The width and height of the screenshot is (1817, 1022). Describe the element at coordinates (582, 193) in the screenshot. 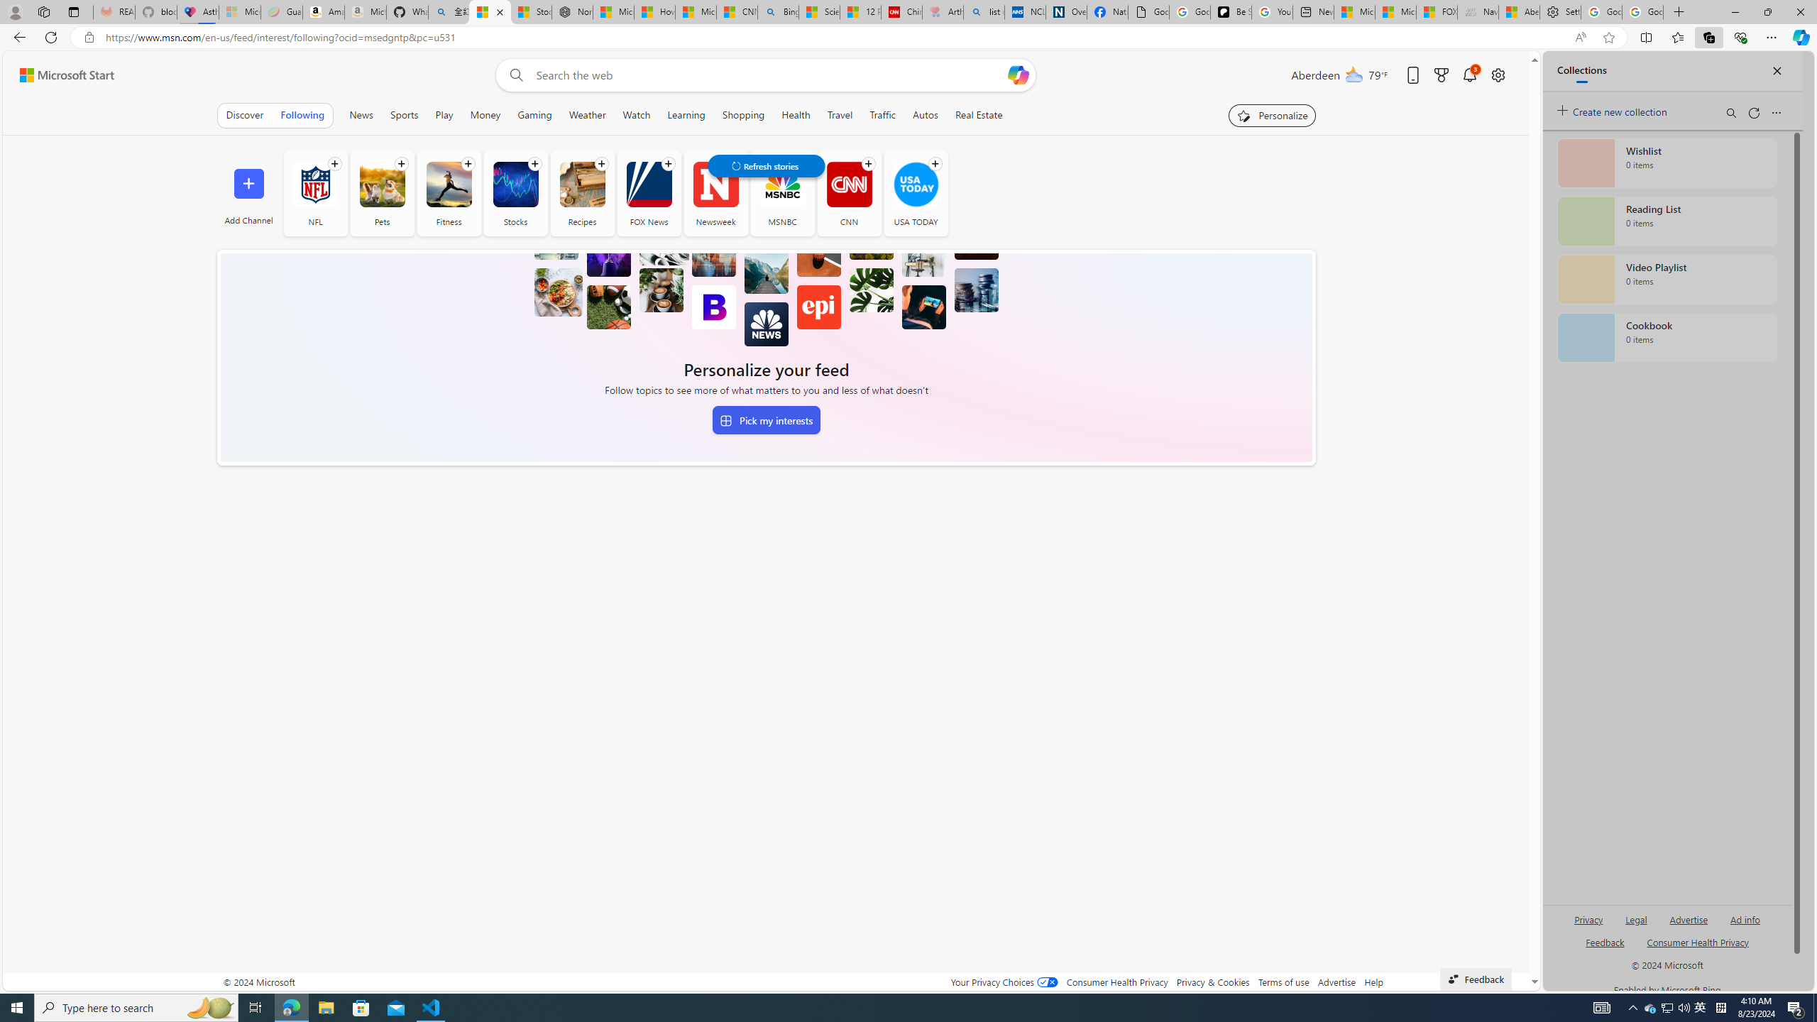

I see `Recipes` at that location.